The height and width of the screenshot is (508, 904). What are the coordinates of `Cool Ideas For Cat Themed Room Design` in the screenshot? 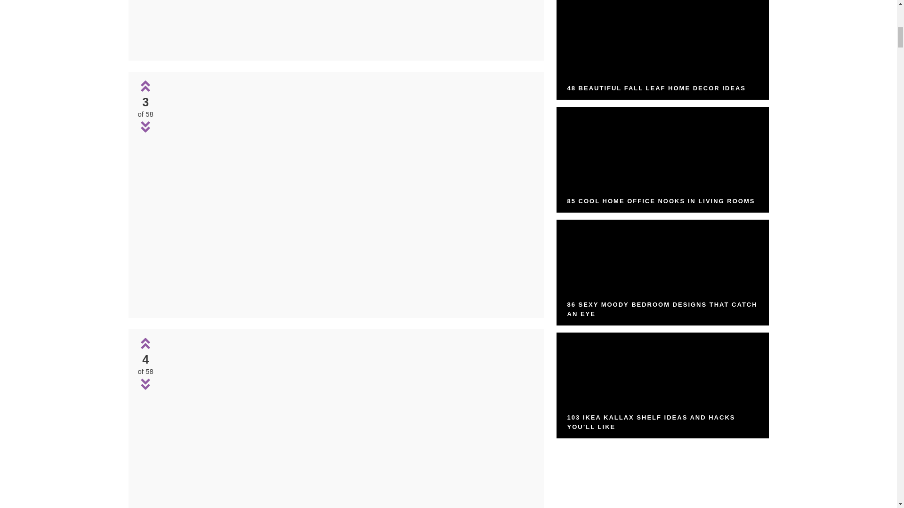 It's located at (347, 48).